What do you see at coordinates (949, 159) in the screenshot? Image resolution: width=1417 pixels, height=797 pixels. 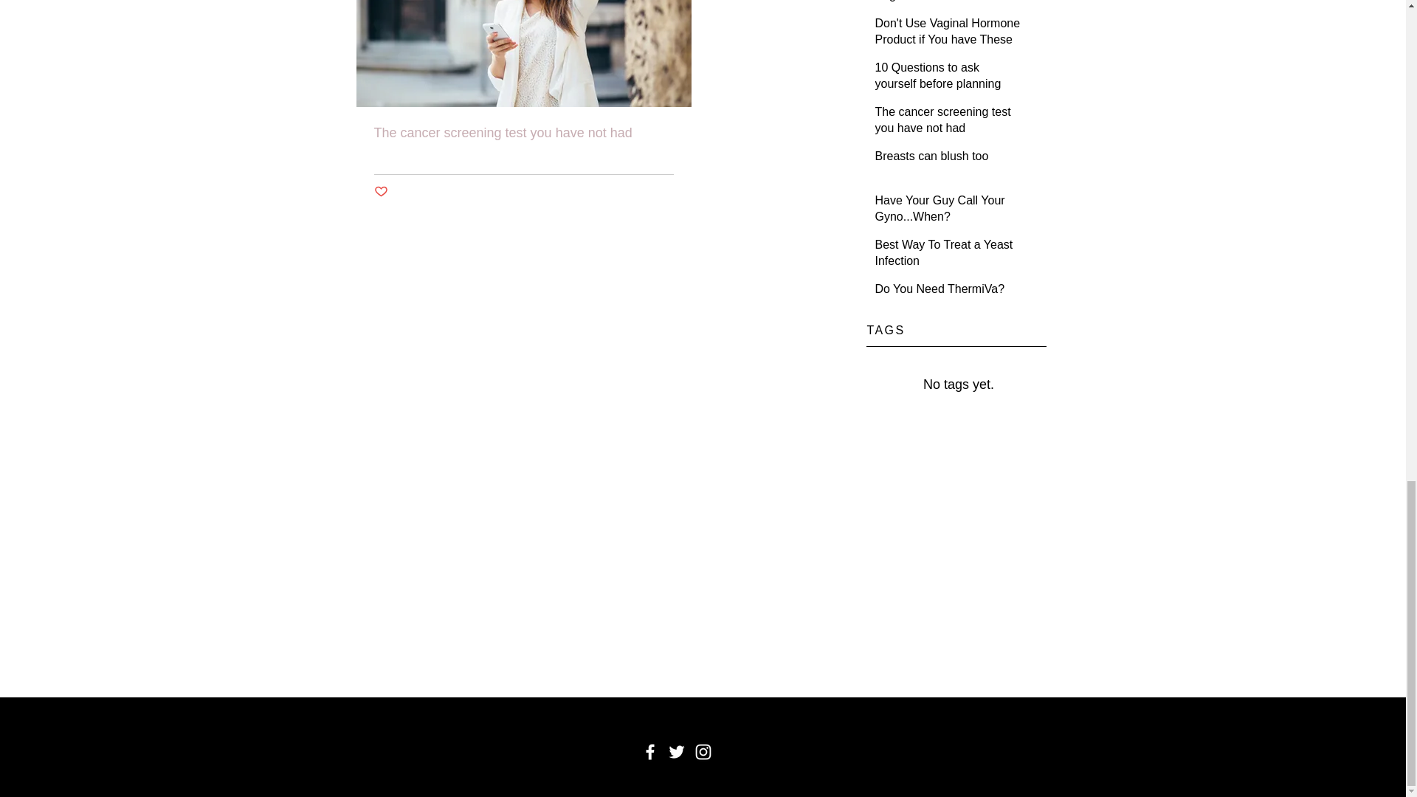 I see `Breasts can blush too` at bounding box center [949, 159].